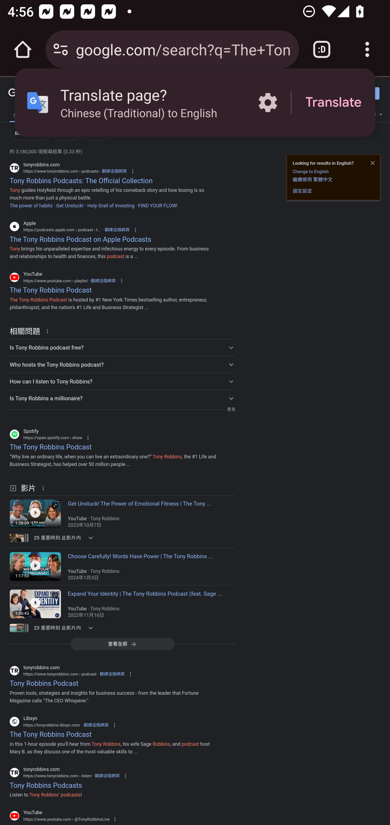  What do you see at coordinates (70, 205) in the screenshot?
I see `Get Unstuck!` at bounding box center [70, 205].